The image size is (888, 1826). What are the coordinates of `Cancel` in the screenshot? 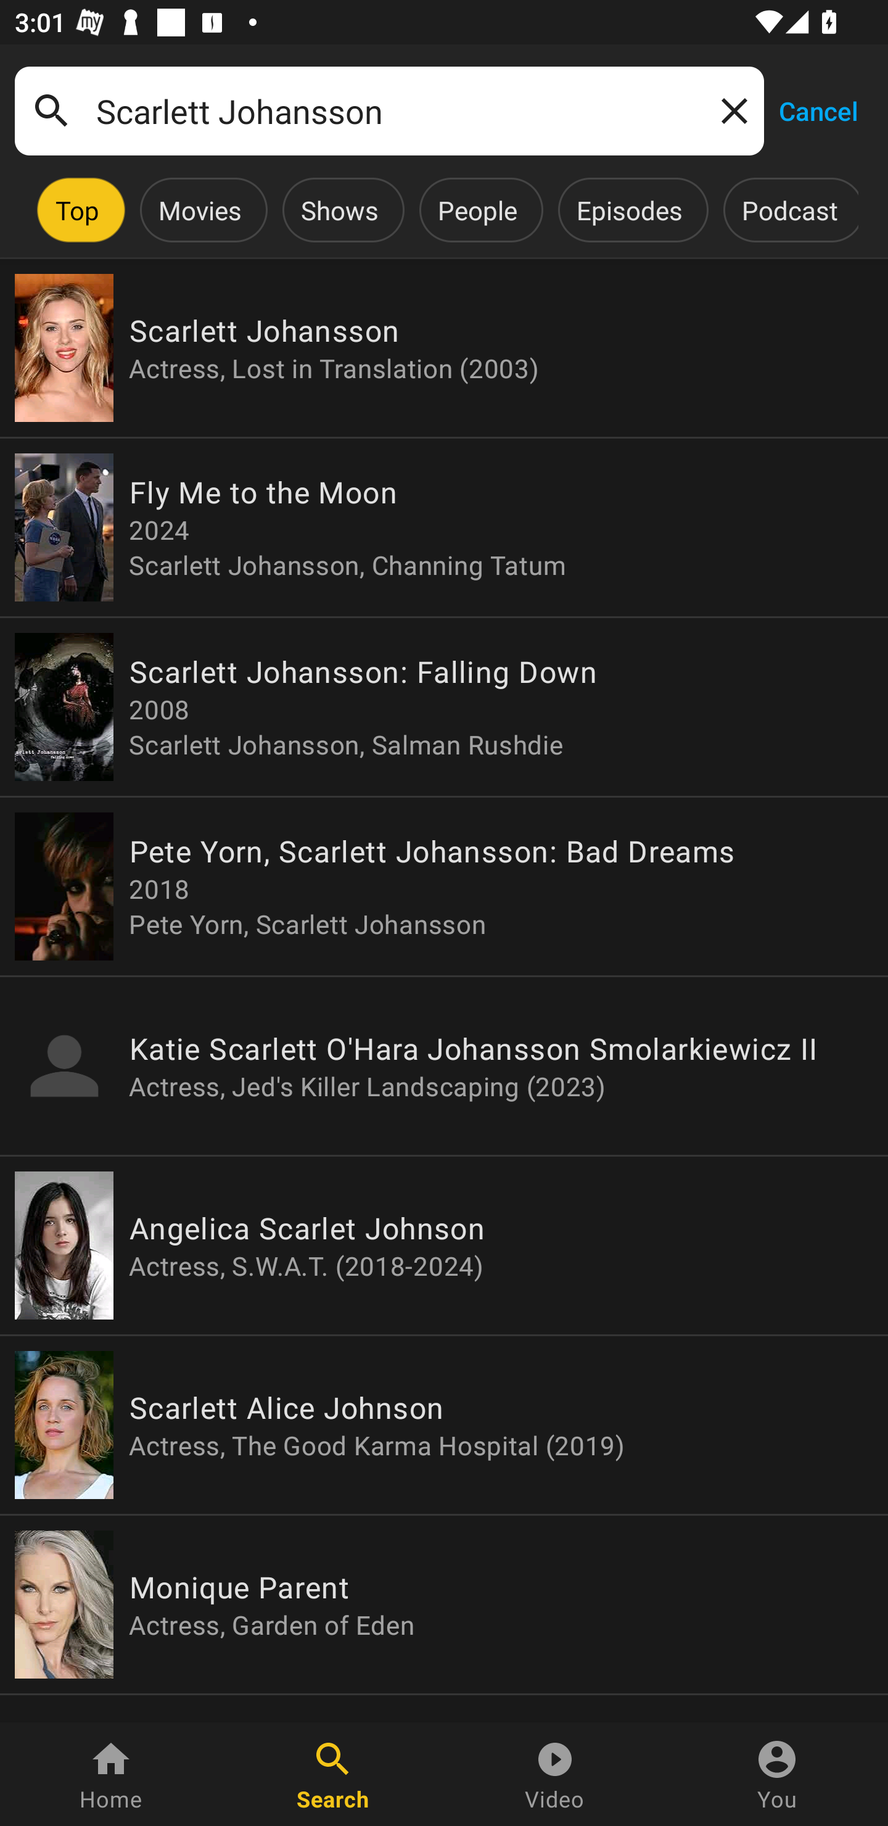 It's located at (818, 110).